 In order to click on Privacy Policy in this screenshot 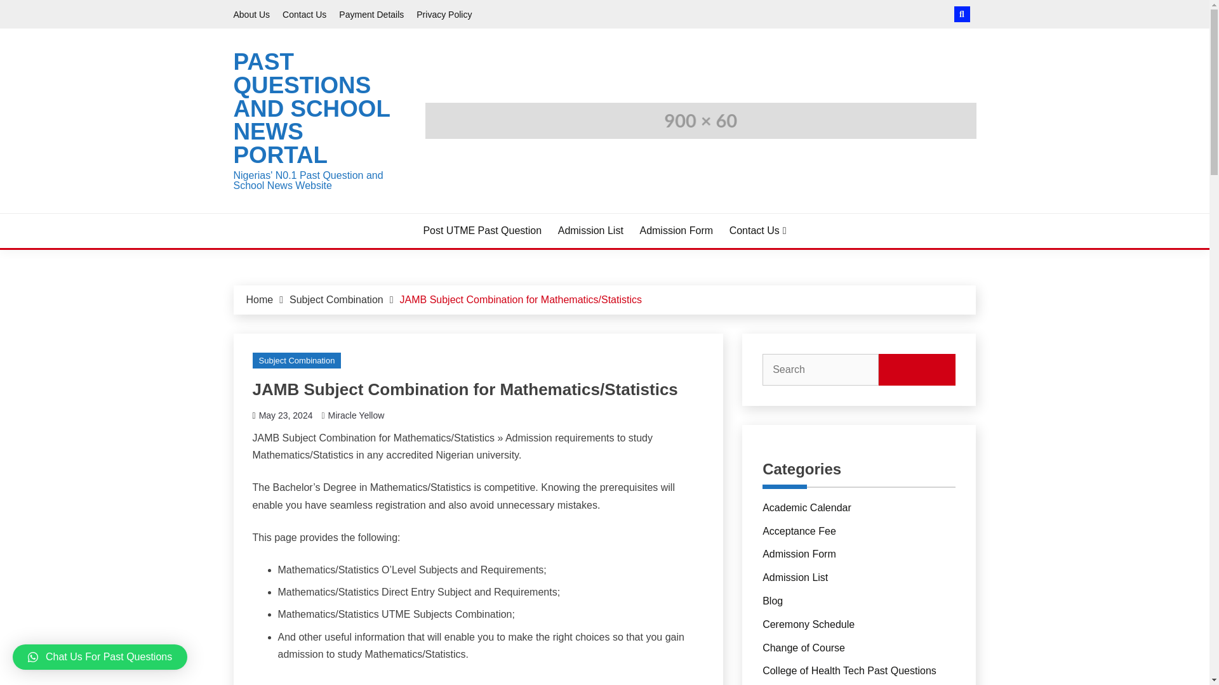, I will do `click(444, 14)`.